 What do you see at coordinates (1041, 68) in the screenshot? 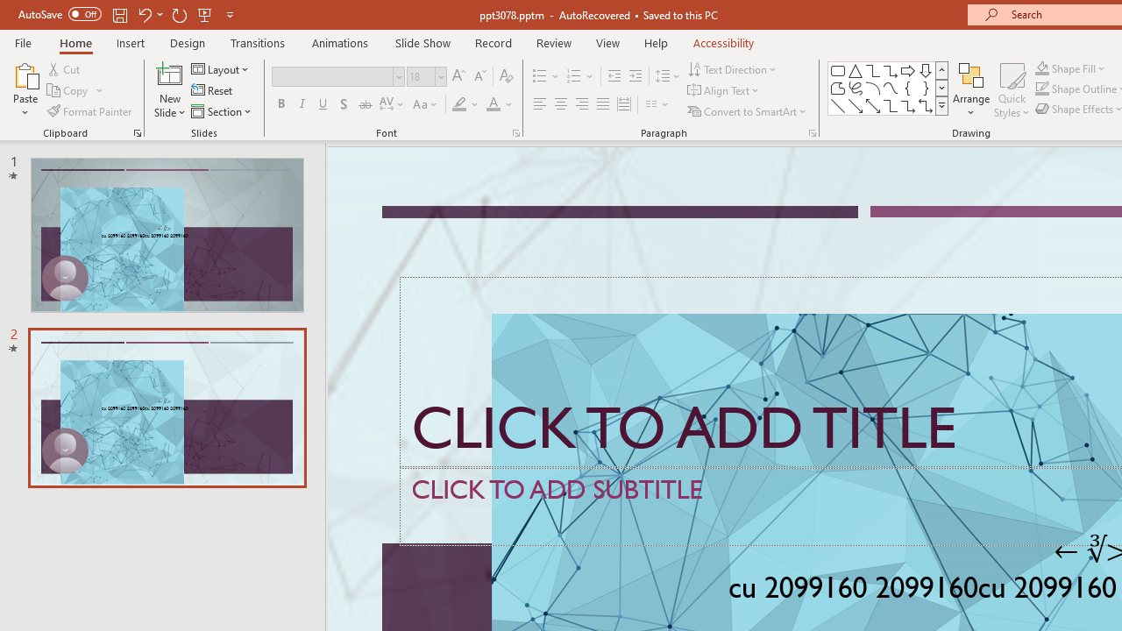
I see `Shape Fill Dark Green, Accent 2` at bounding box center [1041, 68].